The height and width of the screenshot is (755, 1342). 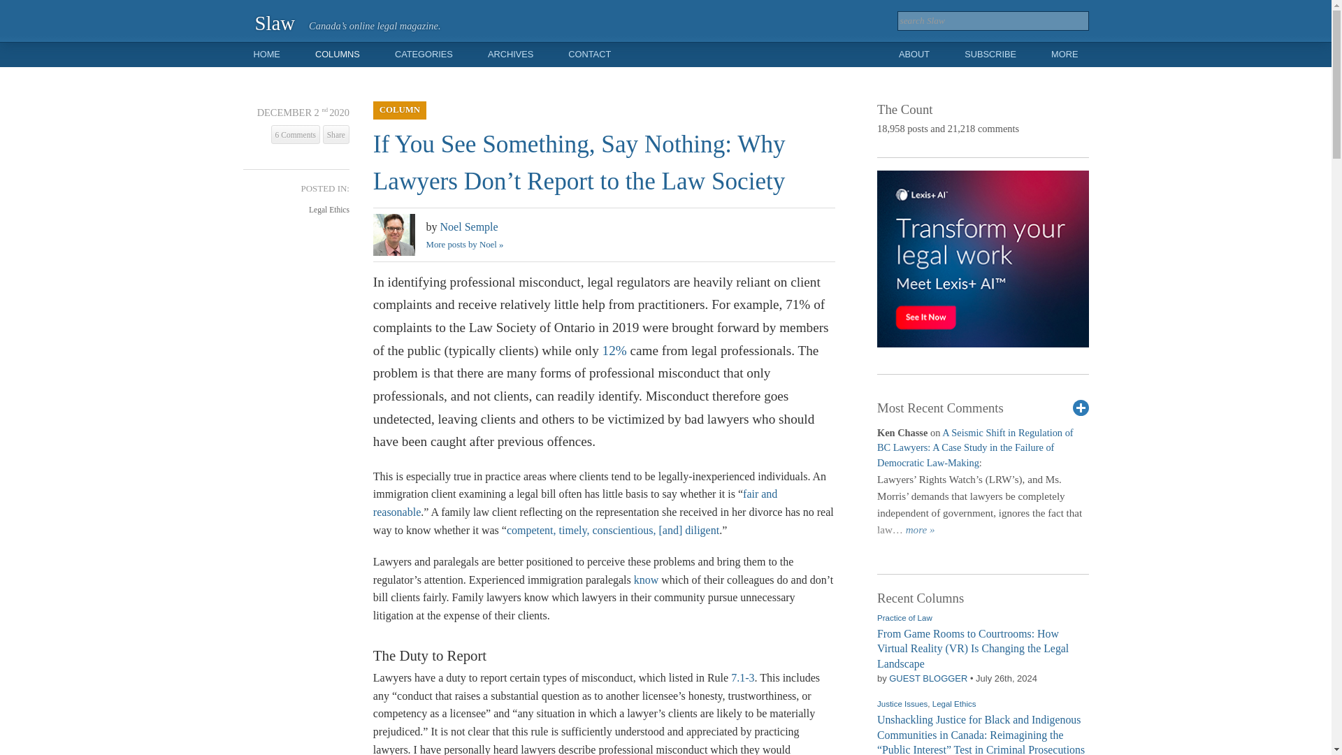 I want to click on Posts by Noel Semple, so click(x=468, y=226).